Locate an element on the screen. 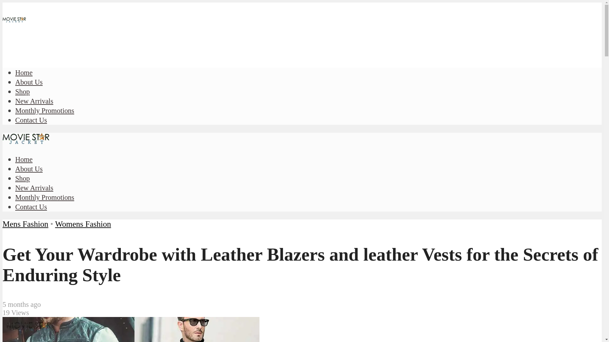 The image size is (609, 342). Contact Us is located at coordinates (31, 207).